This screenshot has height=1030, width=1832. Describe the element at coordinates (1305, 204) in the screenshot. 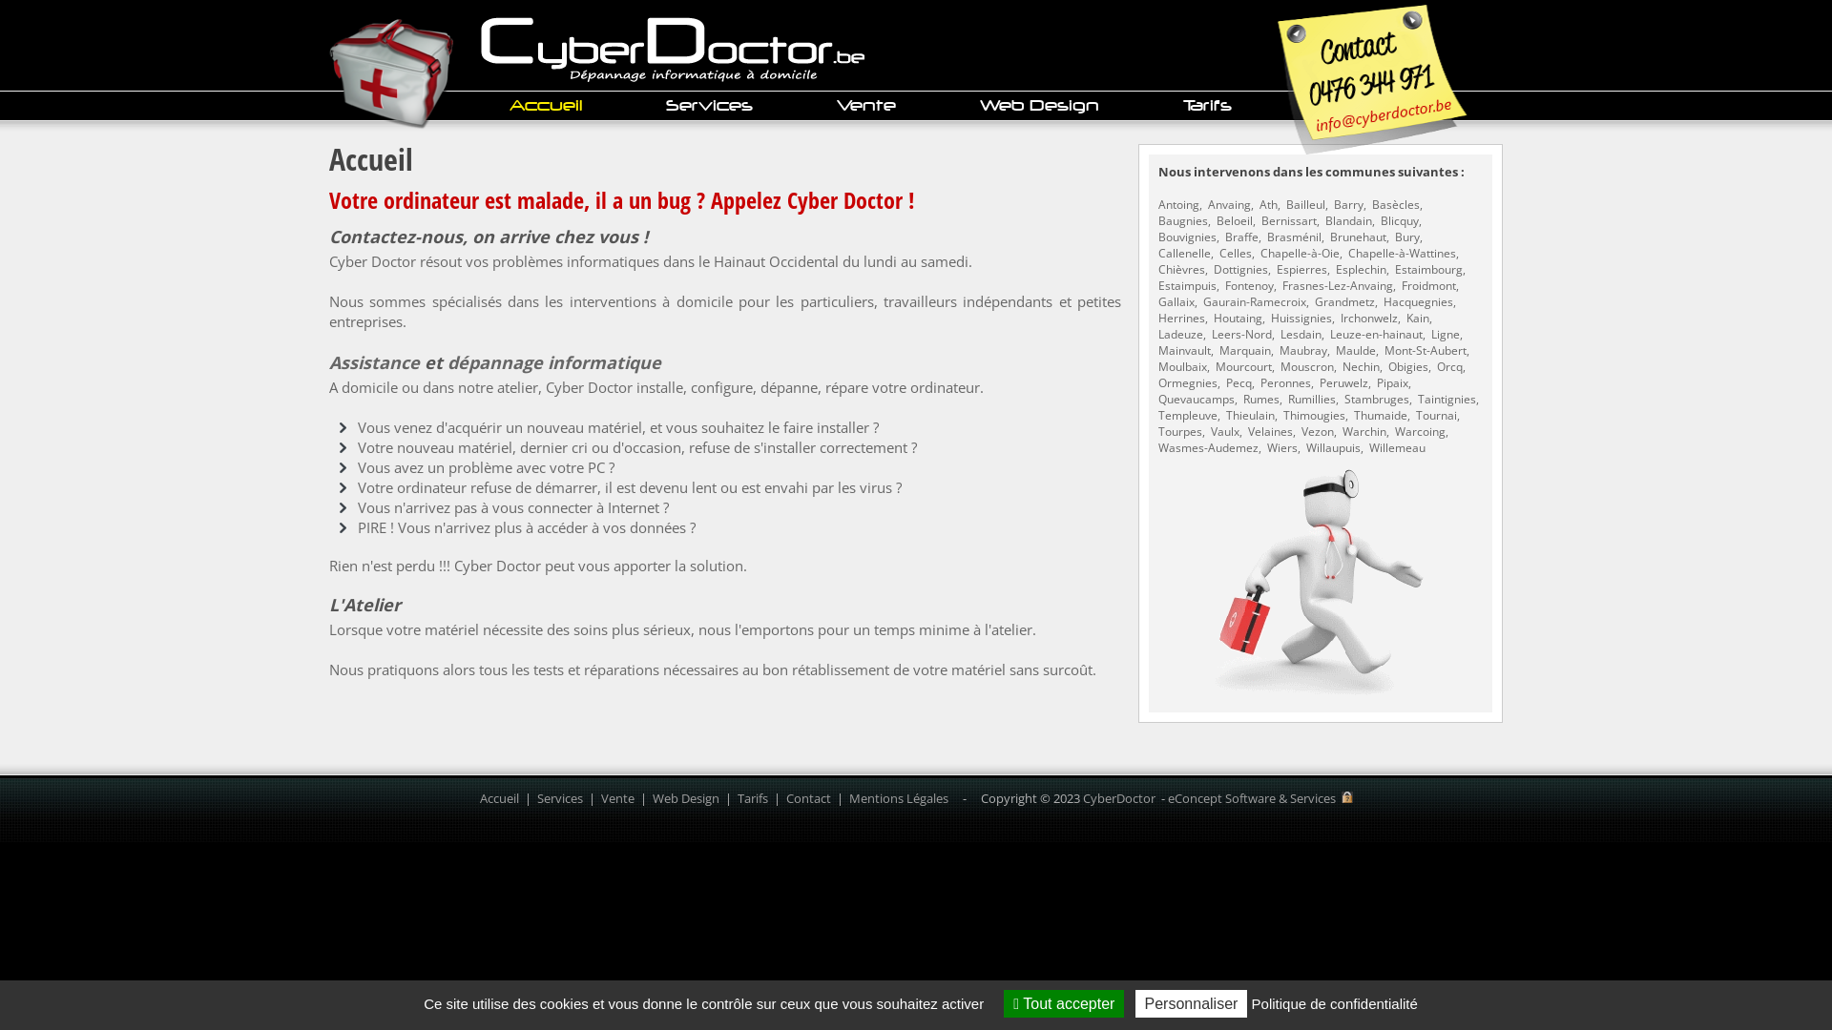

I see `Bailleul` at that location.